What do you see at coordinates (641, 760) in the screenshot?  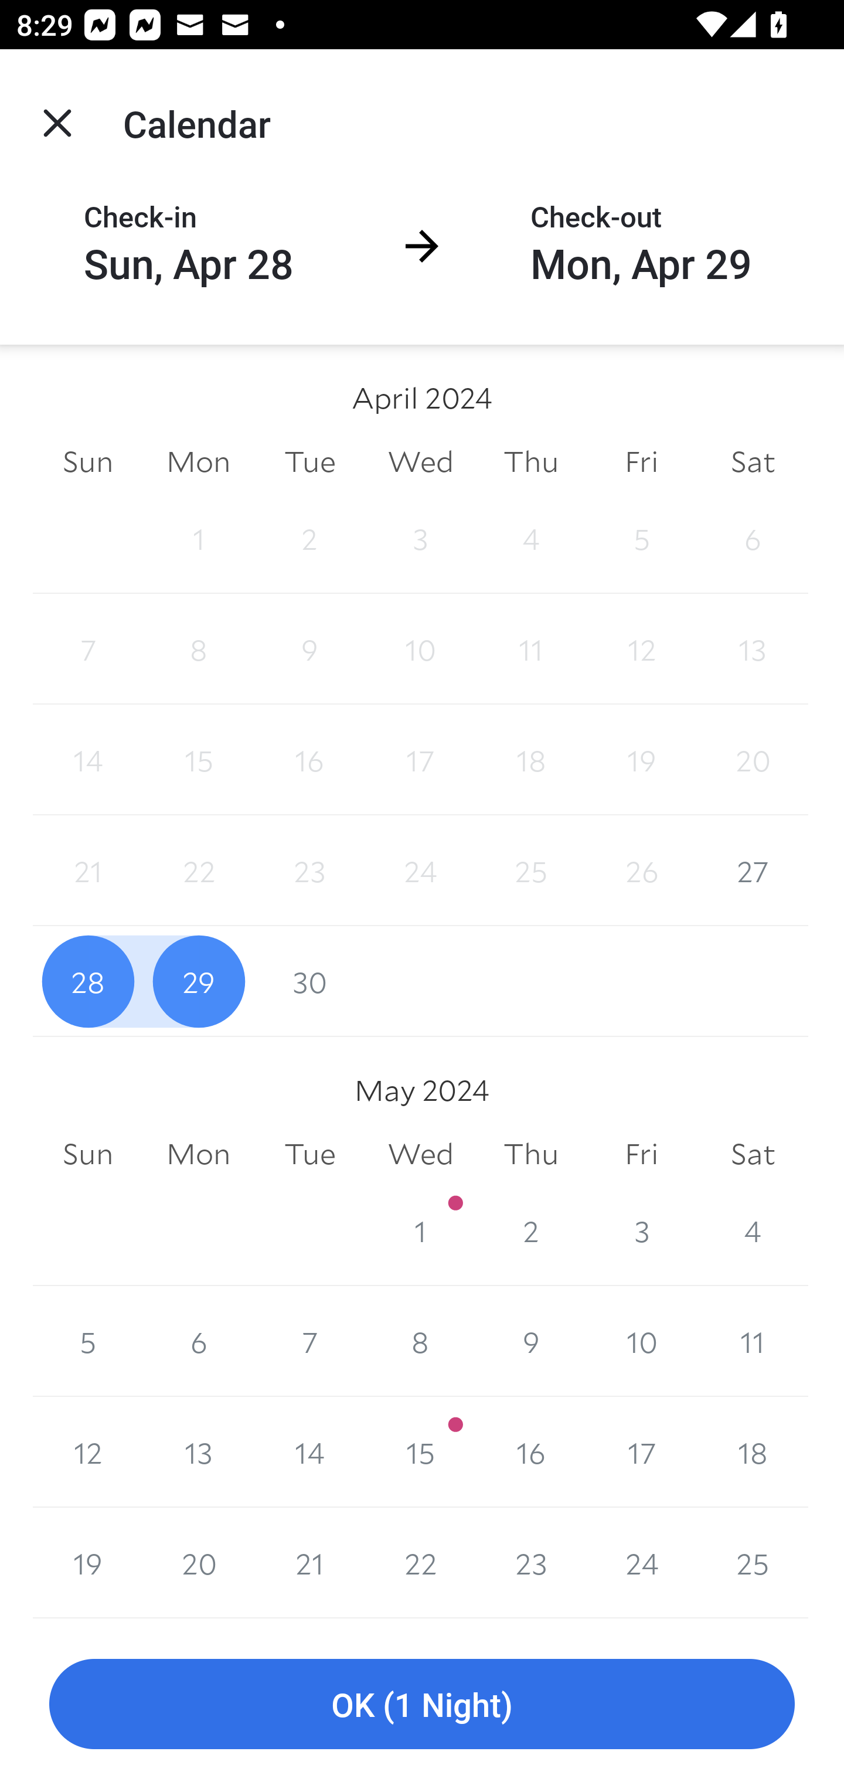 I see `19 19 April 2024` at bounding box center [641, 760].